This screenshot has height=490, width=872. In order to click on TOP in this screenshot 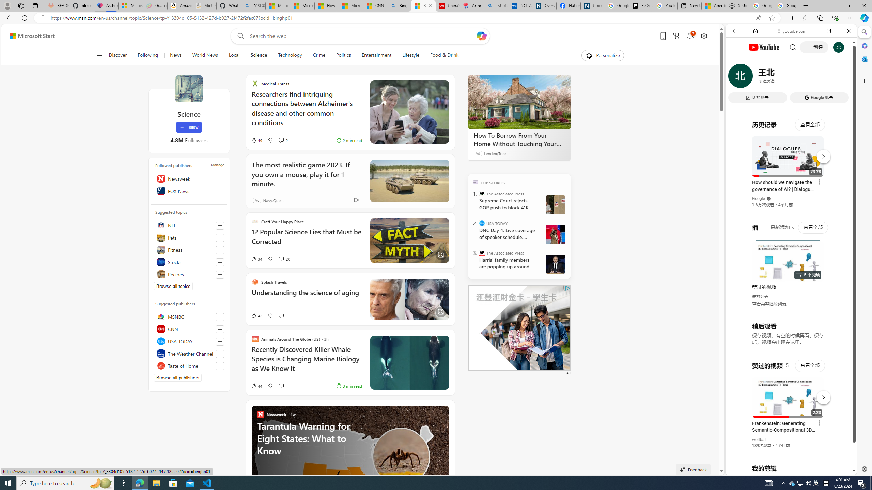, I will do `click(476, 181)`.